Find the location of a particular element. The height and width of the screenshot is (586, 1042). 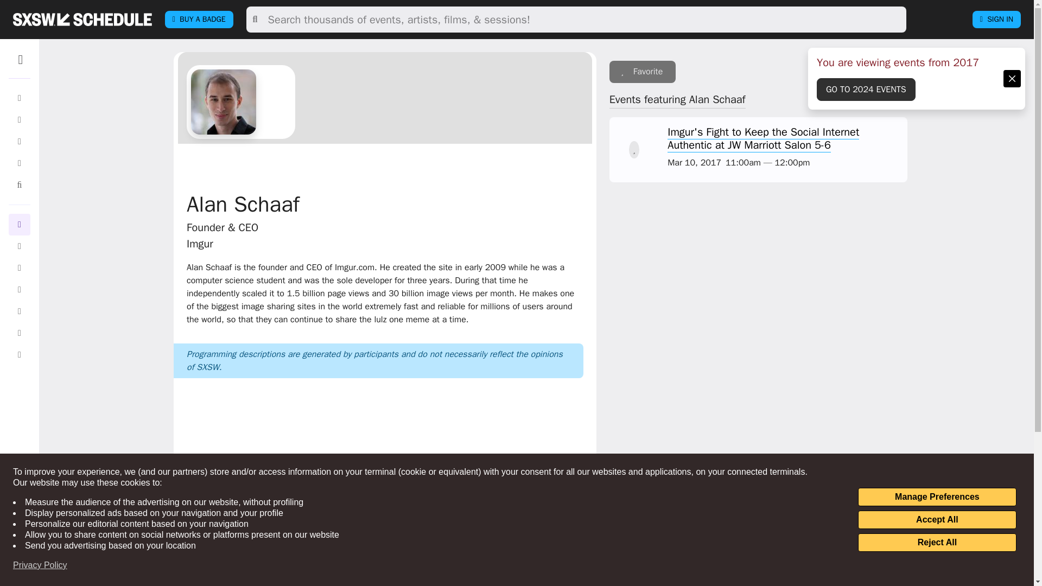

BUY A BADGE is located at coordinates (199, 20).